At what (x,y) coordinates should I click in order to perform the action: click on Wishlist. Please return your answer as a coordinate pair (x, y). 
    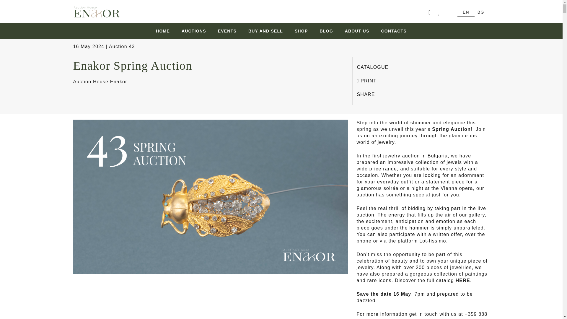
    Looking at the image, I should click on (440, 12).